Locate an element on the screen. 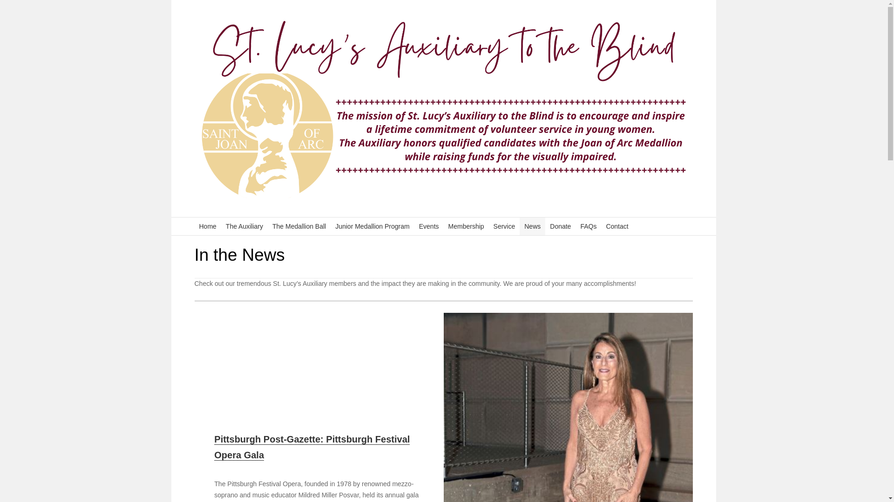  FAQs is located at coordinates (588, 226).